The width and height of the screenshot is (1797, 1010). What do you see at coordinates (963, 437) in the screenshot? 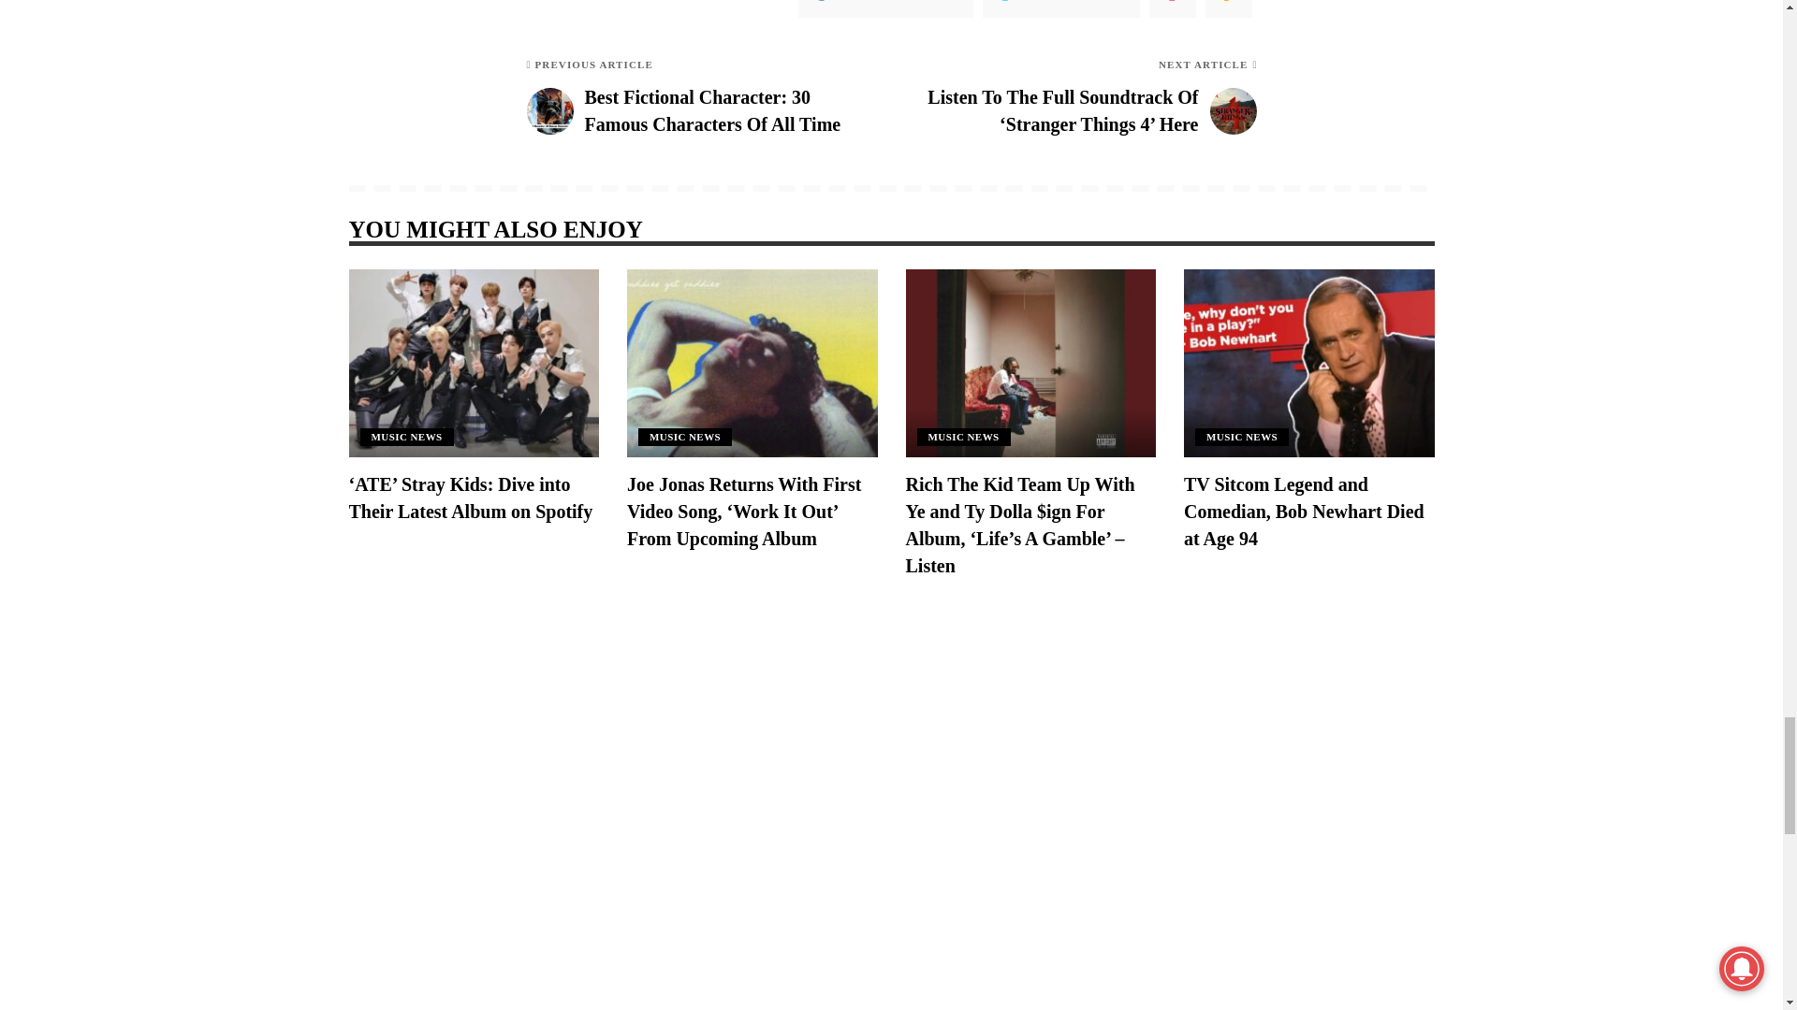
I see `MUSIC NEWS` at bounding box center [963, 437].